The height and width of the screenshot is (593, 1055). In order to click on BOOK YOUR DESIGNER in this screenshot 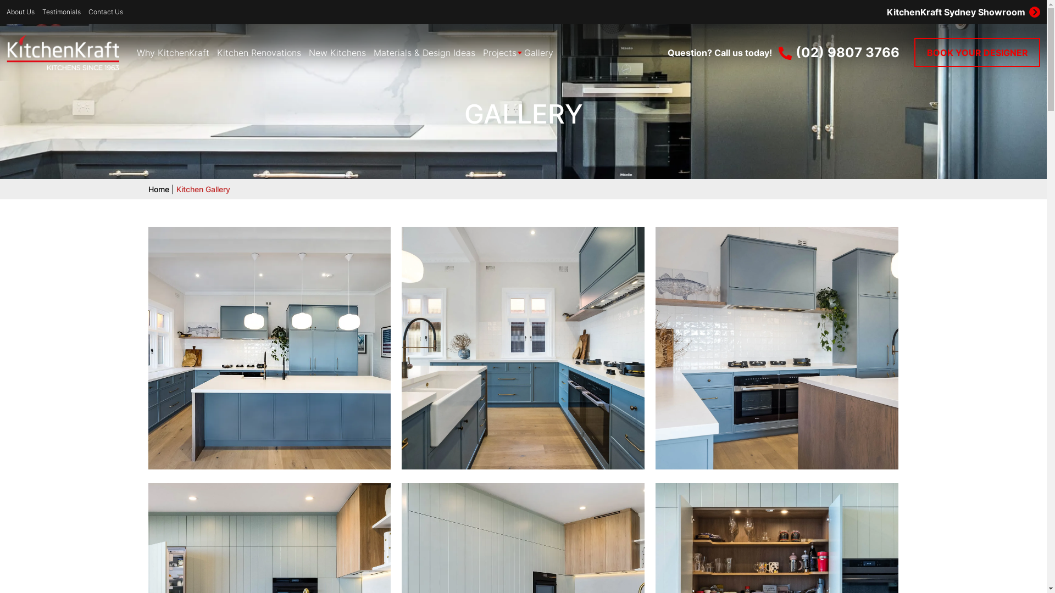, I will do `click(977, 53)`.